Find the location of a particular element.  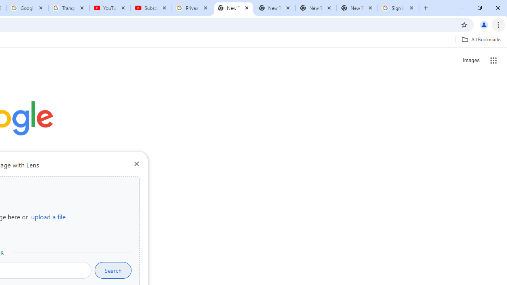

New Tab is located at coordinates (357, 8).